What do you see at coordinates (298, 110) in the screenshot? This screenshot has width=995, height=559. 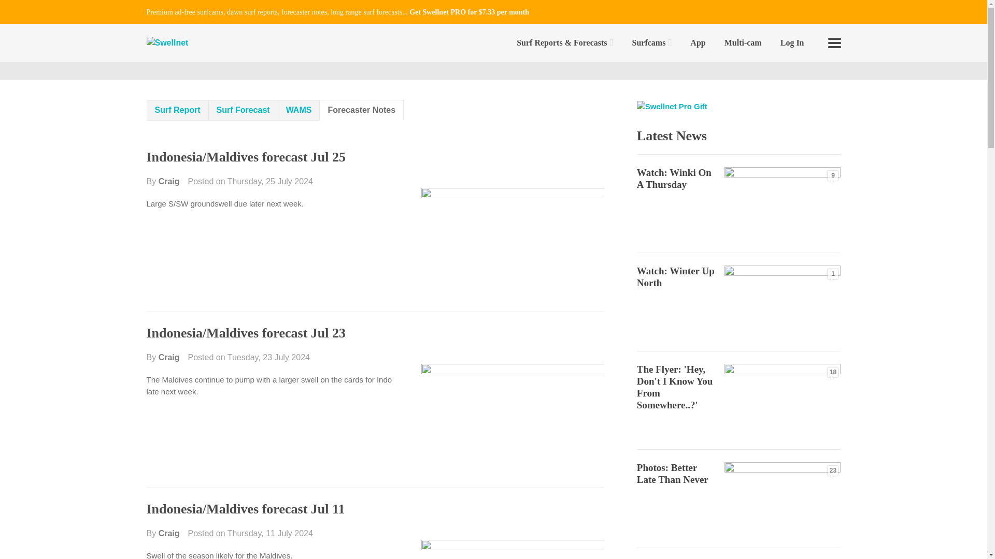 I see `WAMS` at bounding box center [298, 110].